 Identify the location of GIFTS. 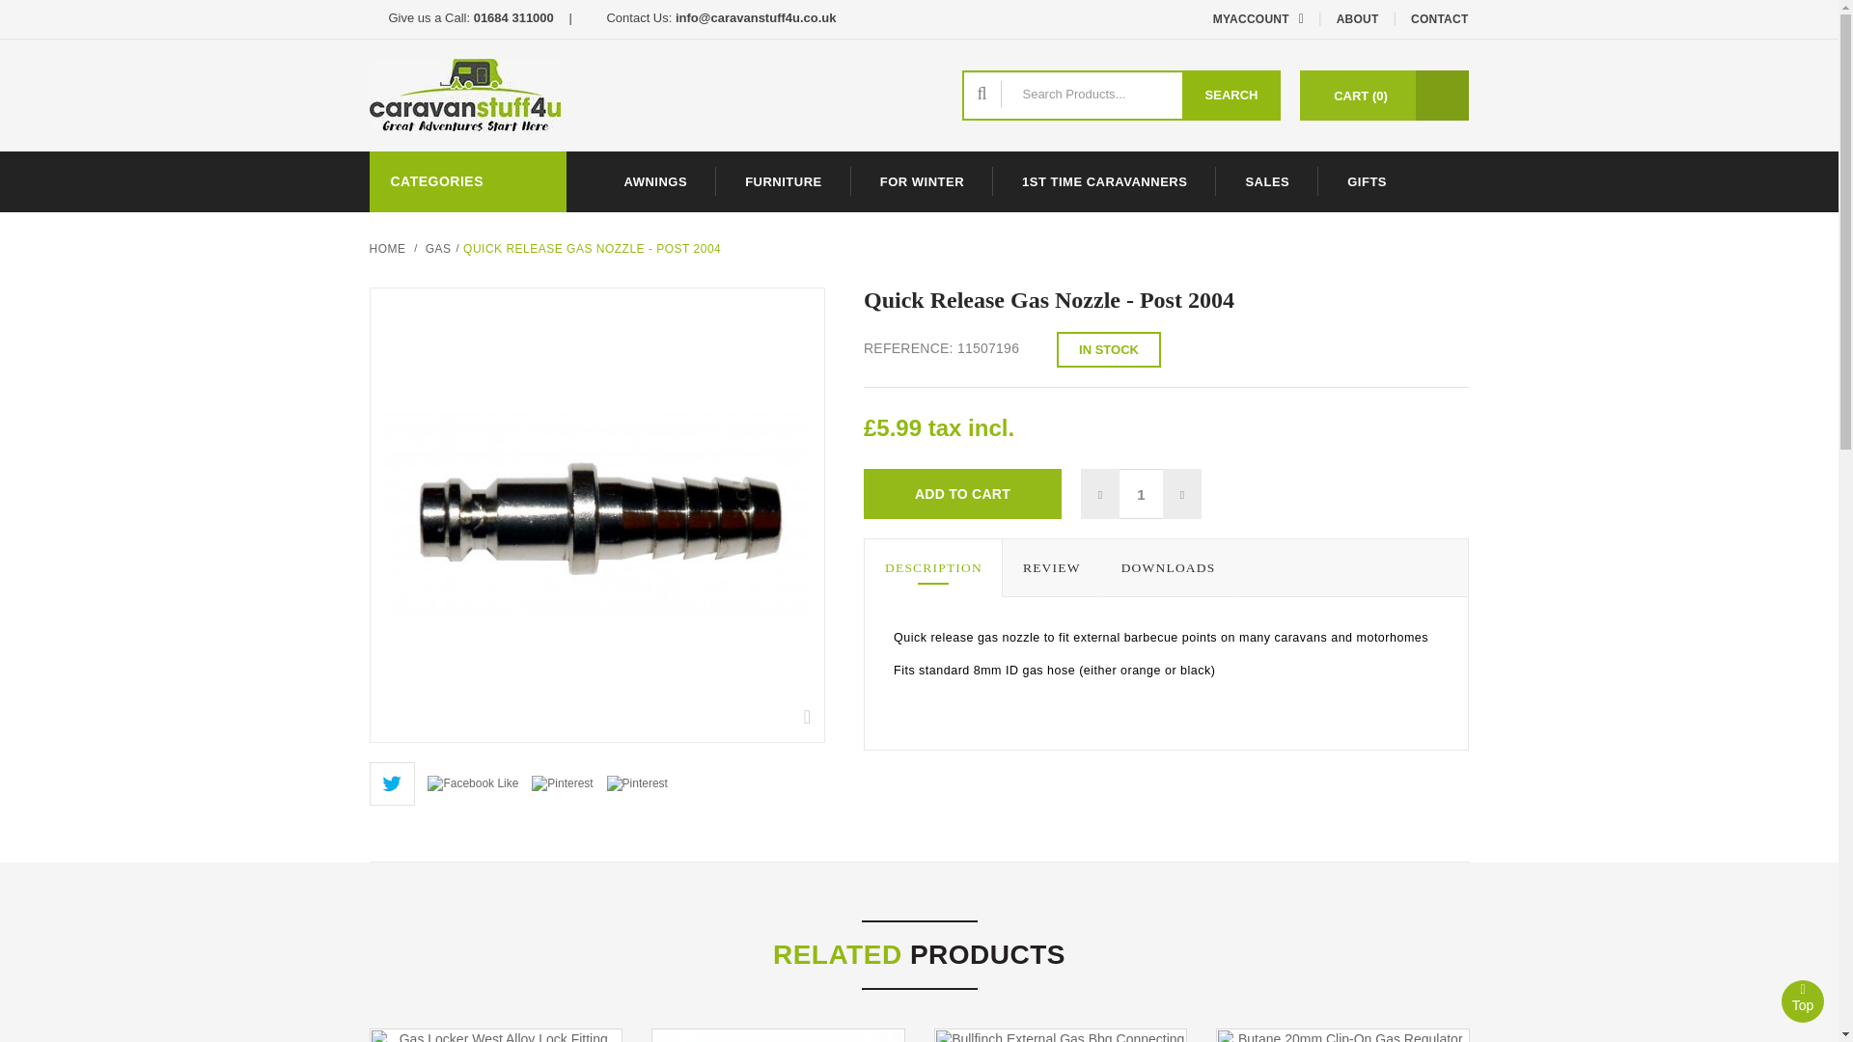
(1367, 181).